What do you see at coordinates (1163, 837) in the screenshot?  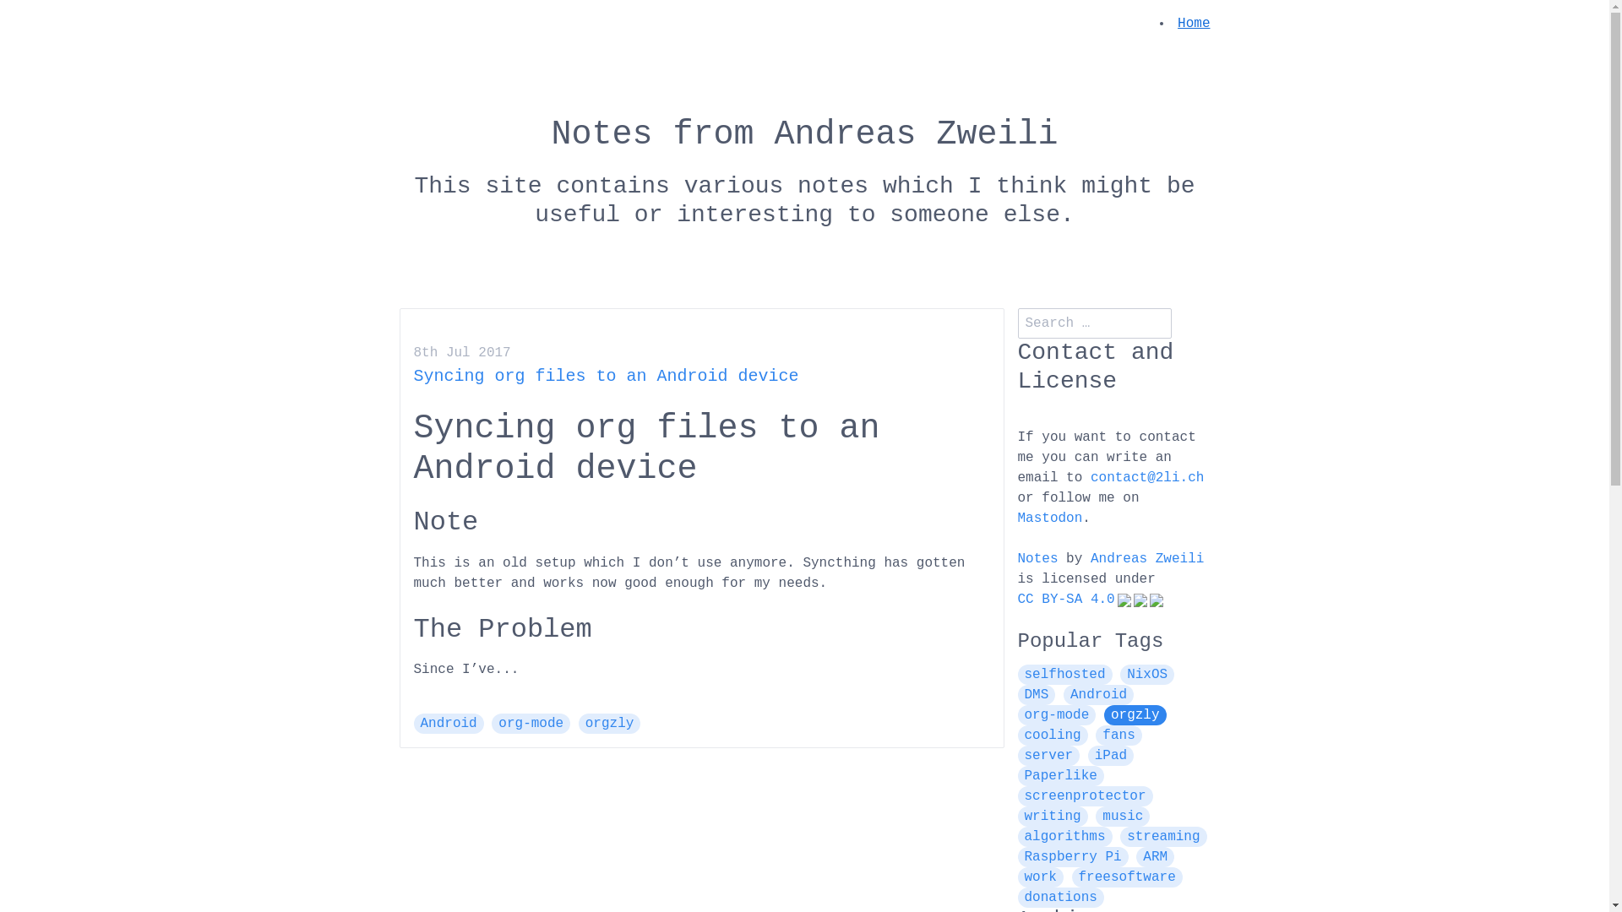 I see `streaming` at bounding box center [1163, 837].